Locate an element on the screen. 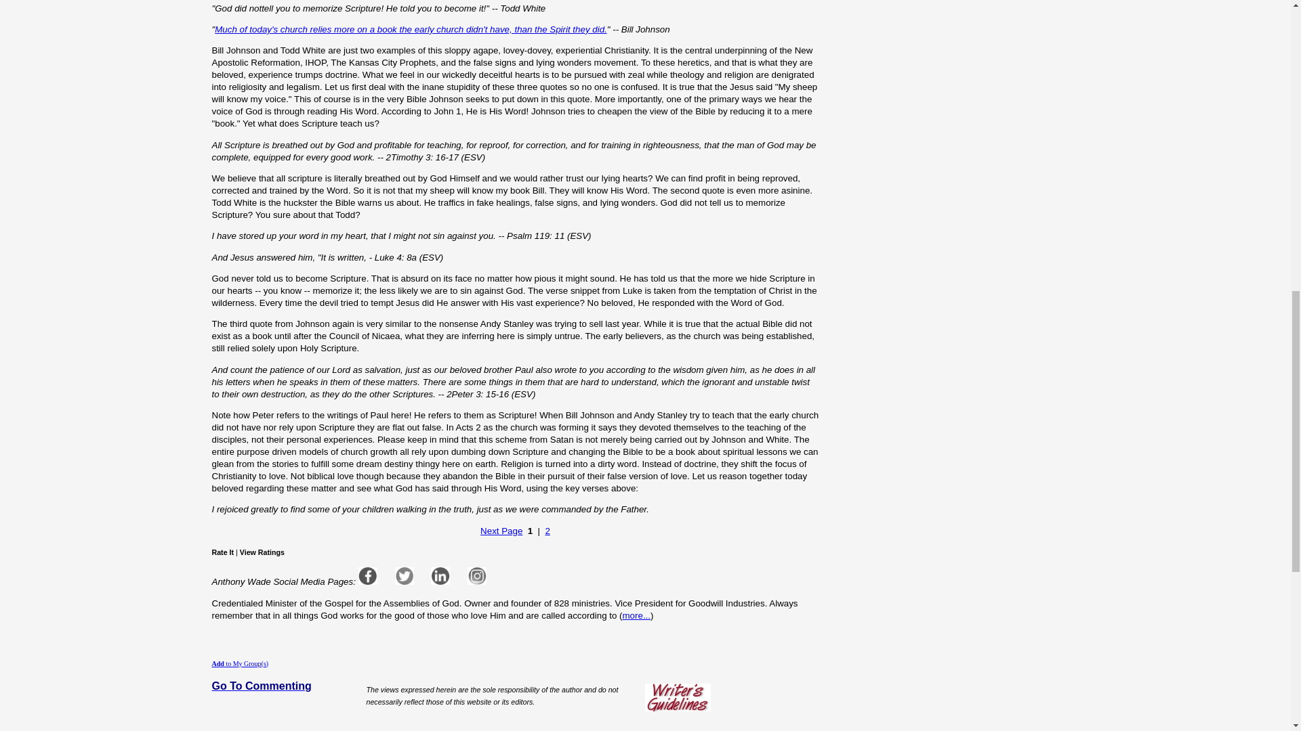  Go To Commenting is located at coordinates (260, 686).